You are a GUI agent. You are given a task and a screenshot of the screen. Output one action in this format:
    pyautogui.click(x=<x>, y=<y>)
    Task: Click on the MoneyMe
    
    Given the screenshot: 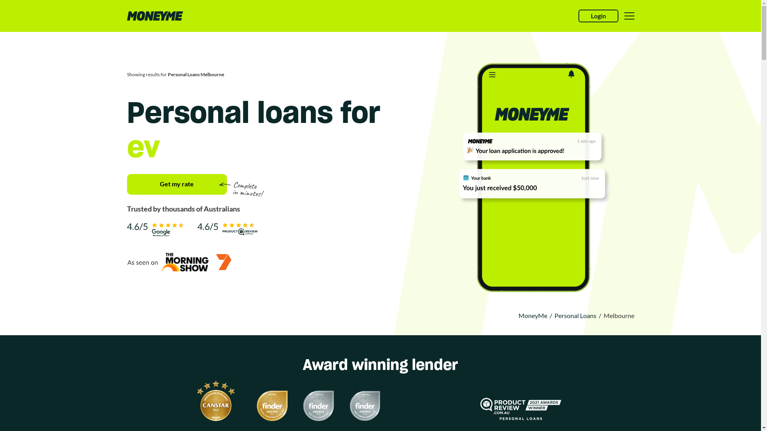 What is the action you would take?
    pyautogui.click(x=533, y=315)
    